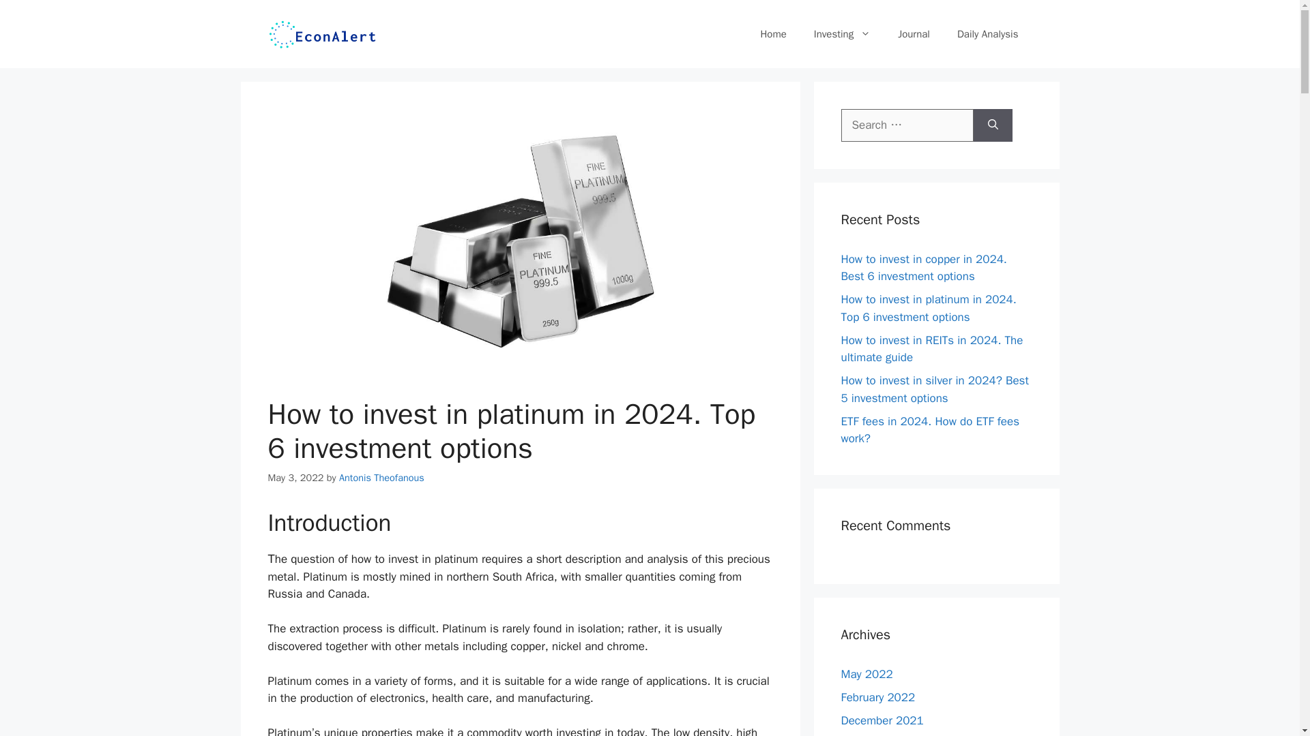 This screenshot has height=736, width=1310. Describe the element at coordinates (907, 125) in the screenshot. I see `Search for:` at that location.